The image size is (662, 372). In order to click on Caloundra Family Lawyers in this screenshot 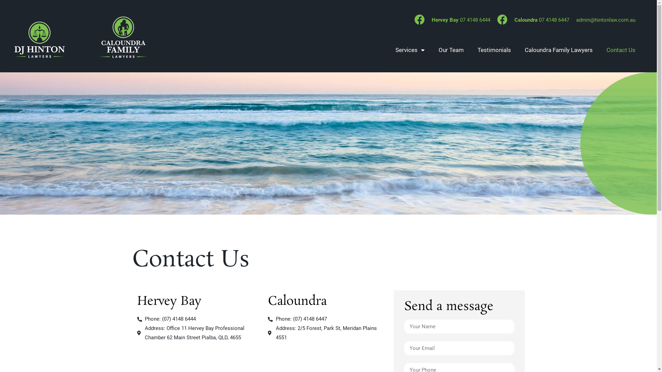, I will do `click(559, 50)`.